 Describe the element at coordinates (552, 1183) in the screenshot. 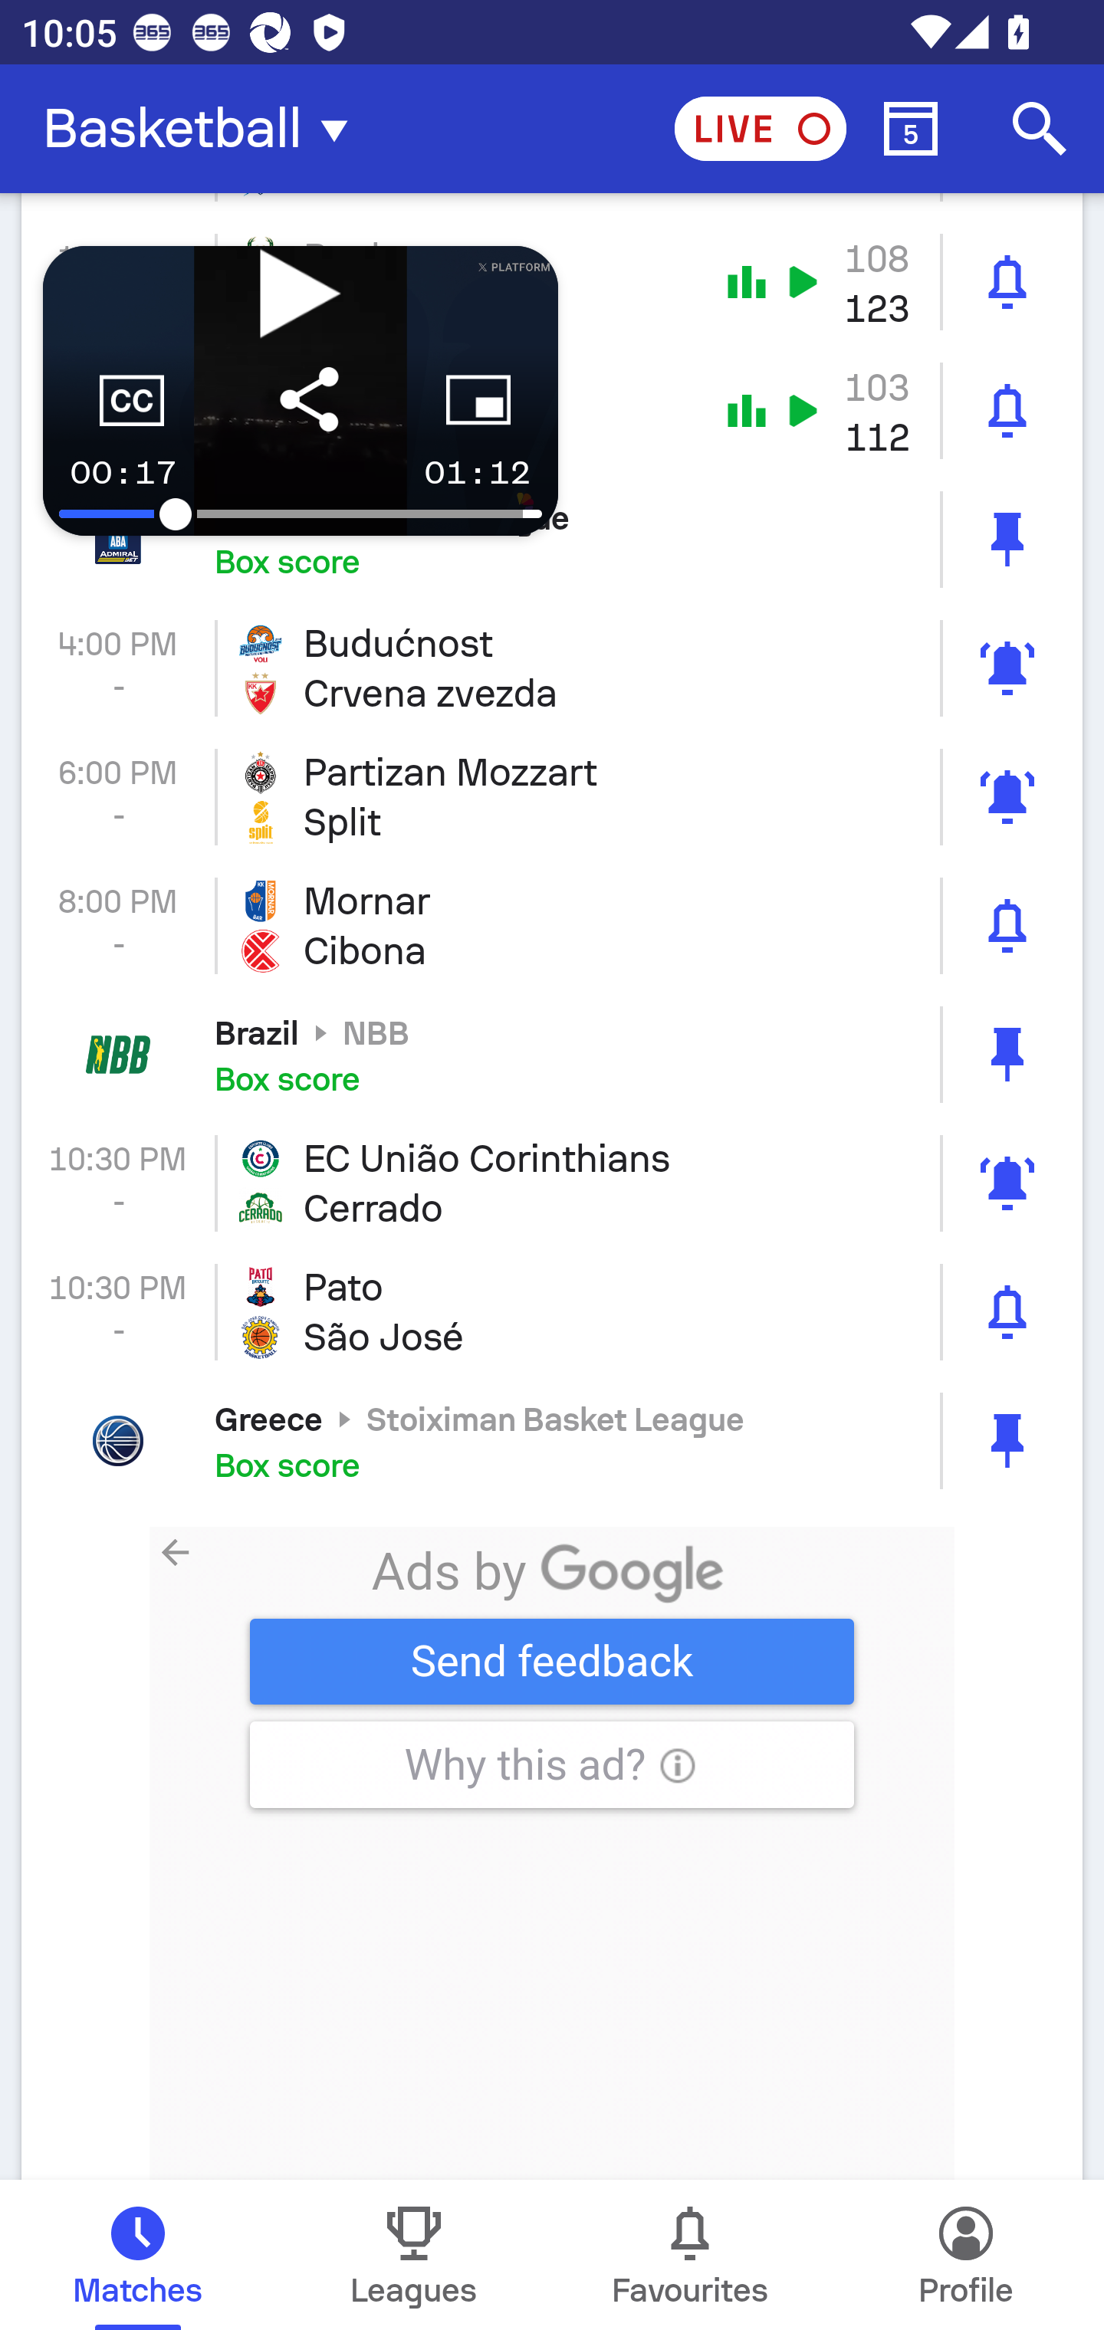

I see `10:30 PM - EC União Corinthians Cerrado` at that location.